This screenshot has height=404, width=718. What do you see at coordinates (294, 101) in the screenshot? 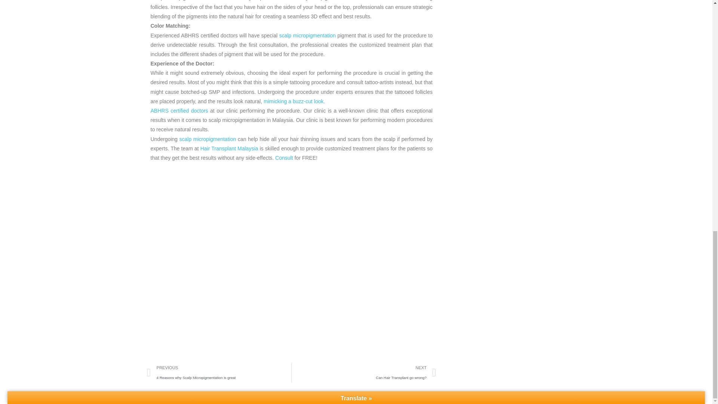
I see `Consult` at bounding box center [294, 101].